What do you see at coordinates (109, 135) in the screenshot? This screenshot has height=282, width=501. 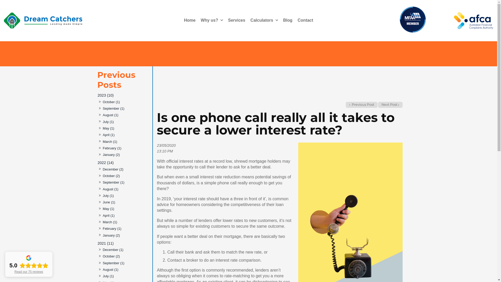 I see `April (1)` at bounding box center [109, 135].